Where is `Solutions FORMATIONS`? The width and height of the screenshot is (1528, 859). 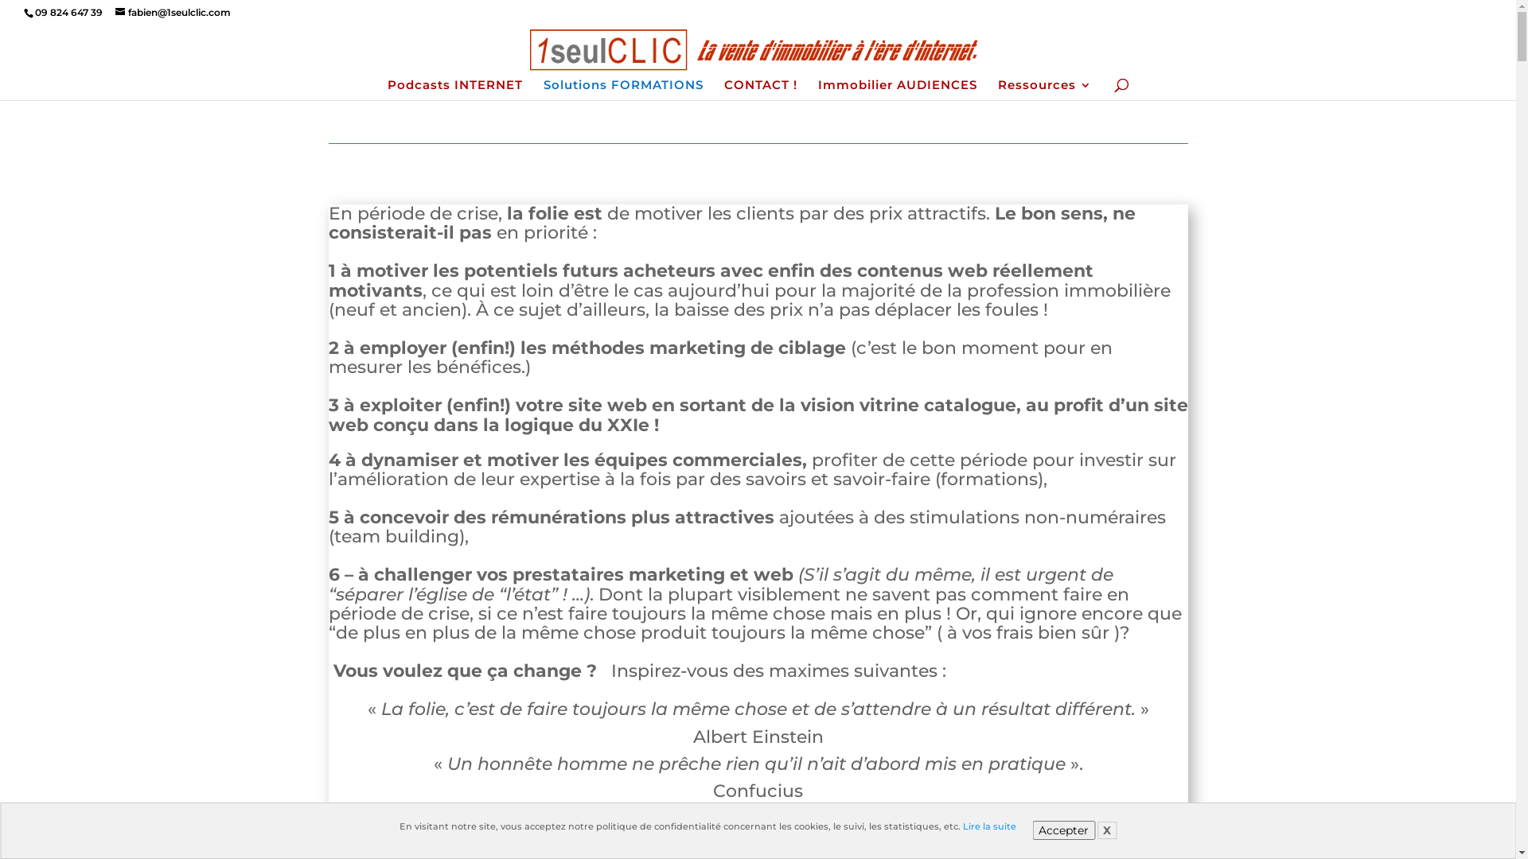
Solutions FORMATIONS is located at coordinates (624, 90).